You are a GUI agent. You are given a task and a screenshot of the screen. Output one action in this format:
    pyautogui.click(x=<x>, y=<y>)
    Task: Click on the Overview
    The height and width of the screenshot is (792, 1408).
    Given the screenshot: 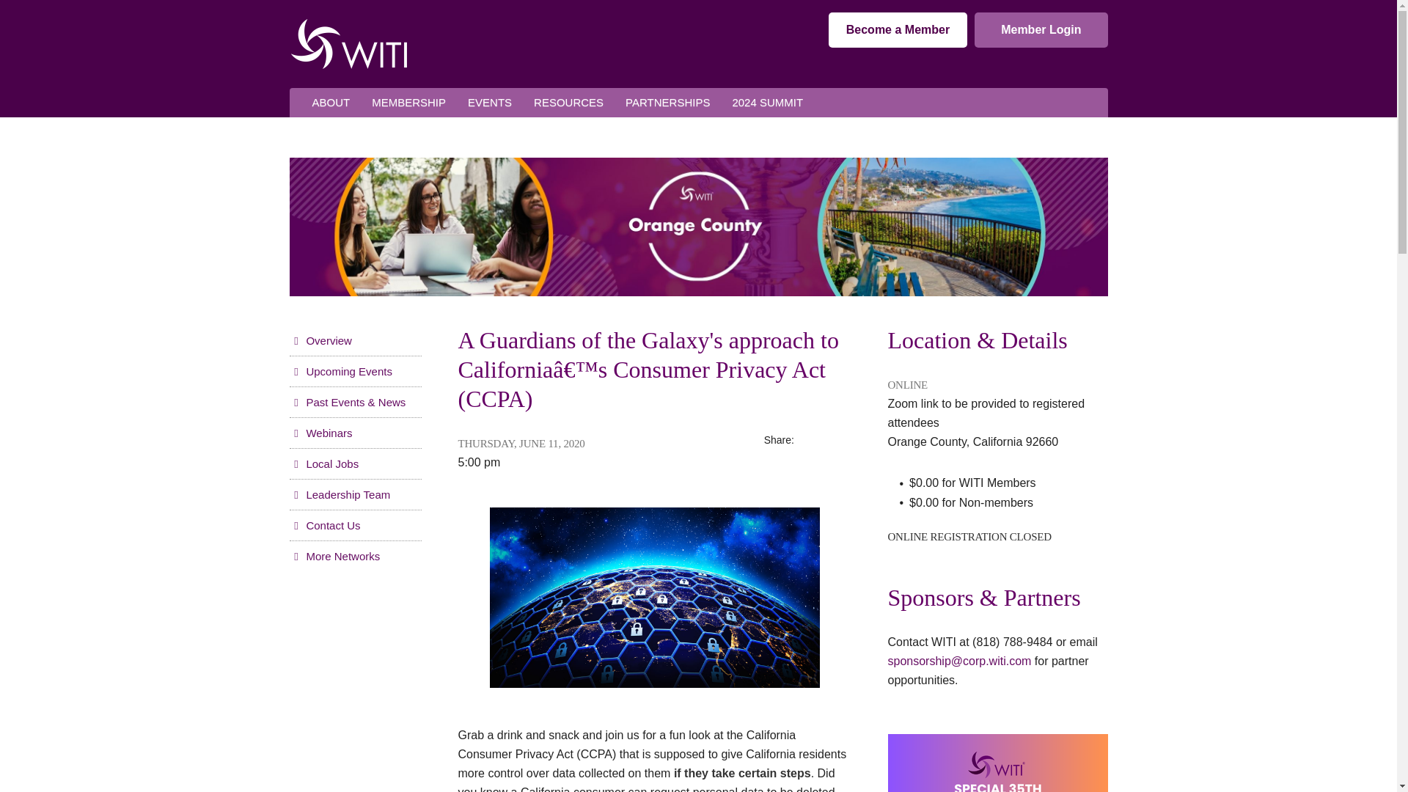 What is the action you would take?
    pyautogui.click(x=320, y=340)
    